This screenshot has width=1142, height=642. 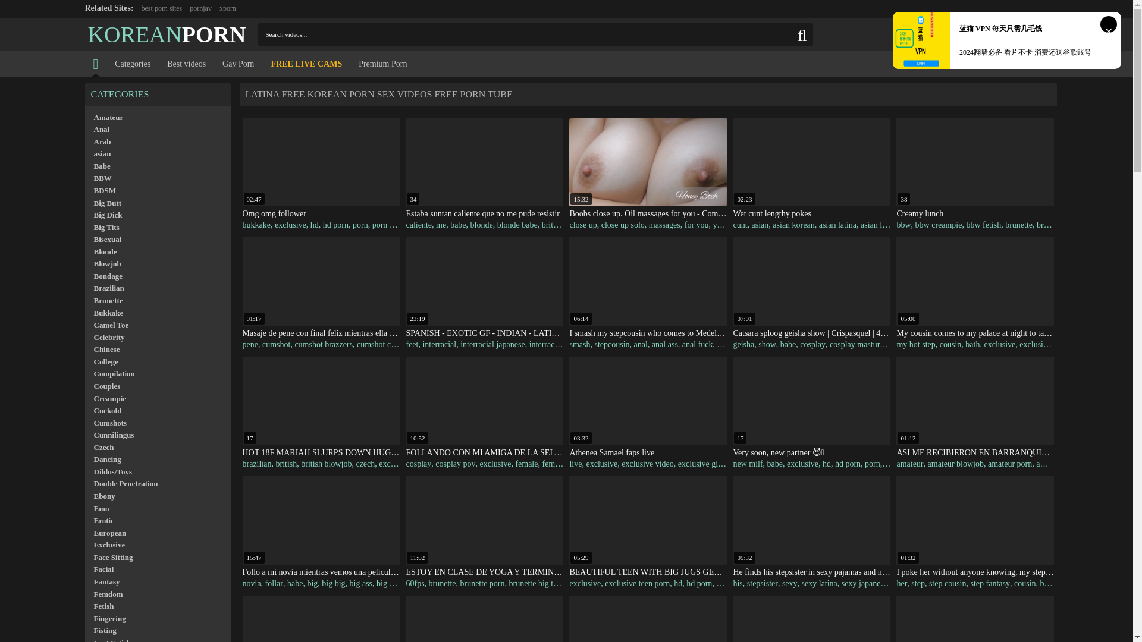 What do you see at coordinates (238, 64) in the screenshot?
I see `Gay Porn` at bounding box center [238, 64].